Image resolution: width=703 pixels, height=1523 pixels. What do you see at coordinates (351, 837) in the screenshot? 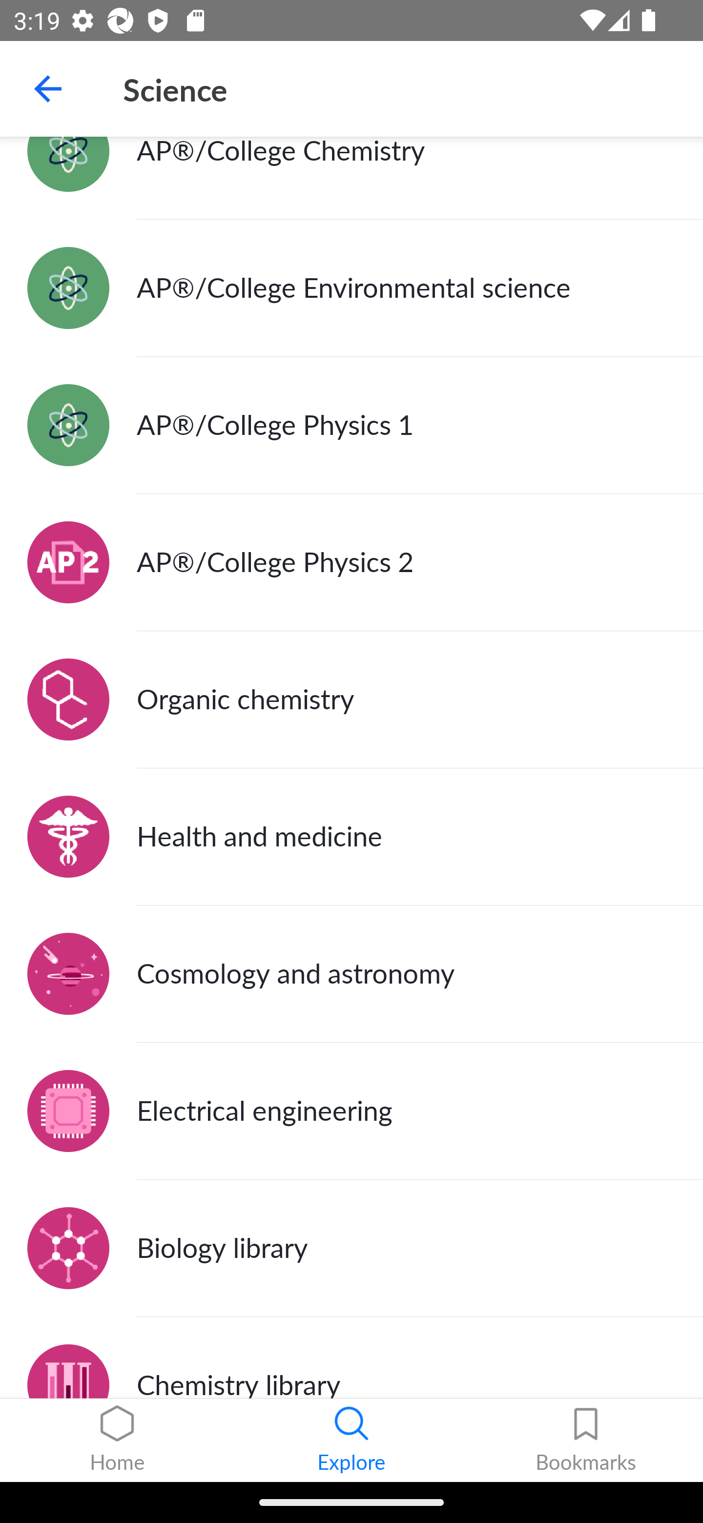
I see `Health and medicine` at bounding box center [351, 837].